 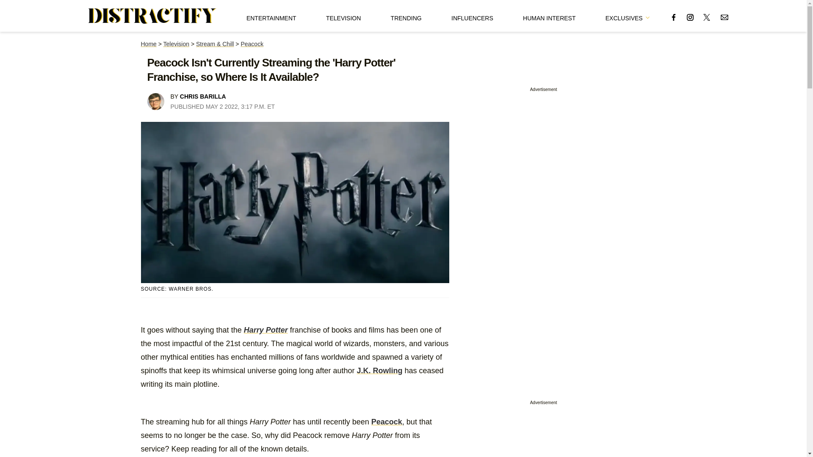 What do you see at coordinates (549, 16) in the screenshot?
I see `HUMAN INTEREST` at bounding box center [549, 16].